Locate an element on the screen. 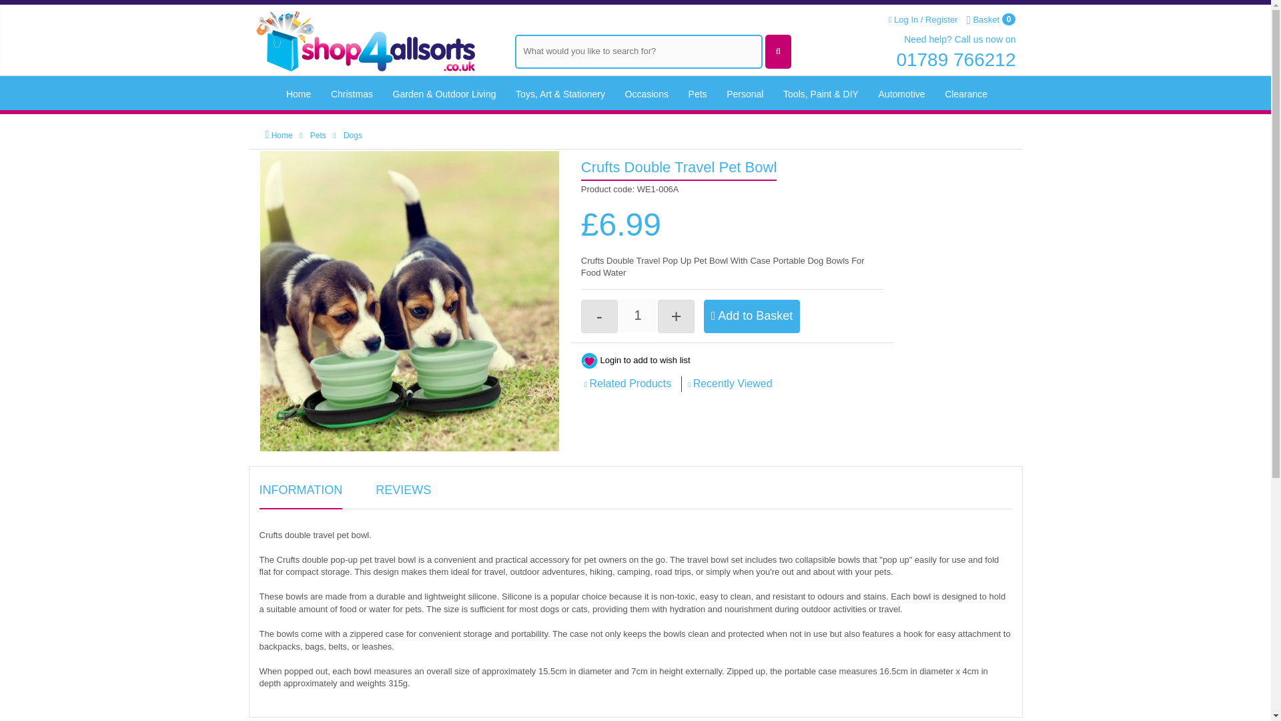 The image size is (1281, 721). wish list is located at coordinates (590, 360).